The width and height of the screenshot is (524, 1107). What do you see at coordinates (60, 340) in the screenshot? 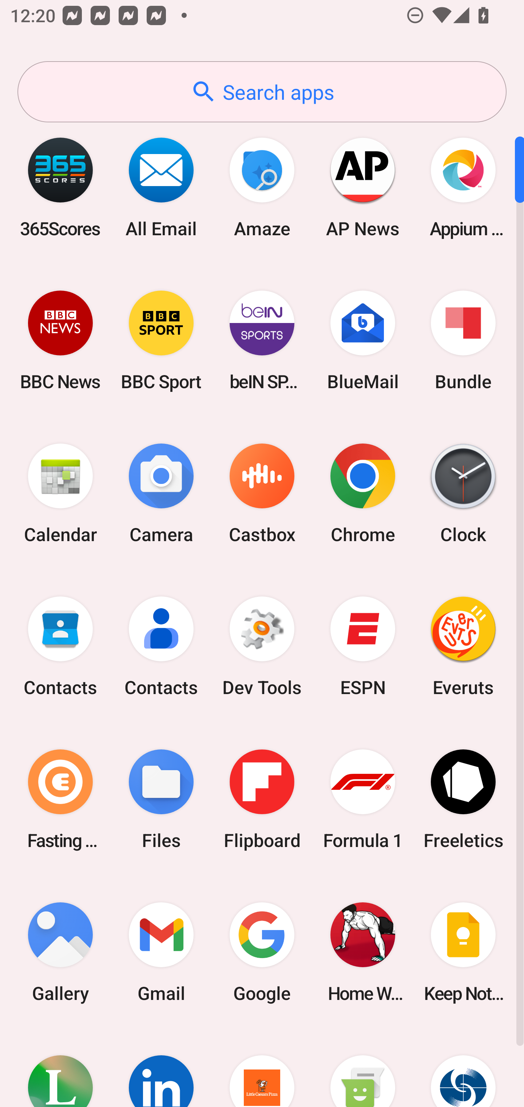
I see `BBC News` at bounding box center [60, 340].